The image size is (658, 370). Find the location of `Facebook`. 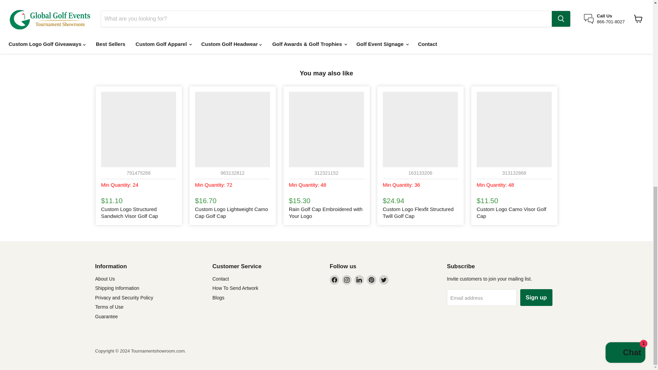

Facebook is located at coordinates (334, 280).